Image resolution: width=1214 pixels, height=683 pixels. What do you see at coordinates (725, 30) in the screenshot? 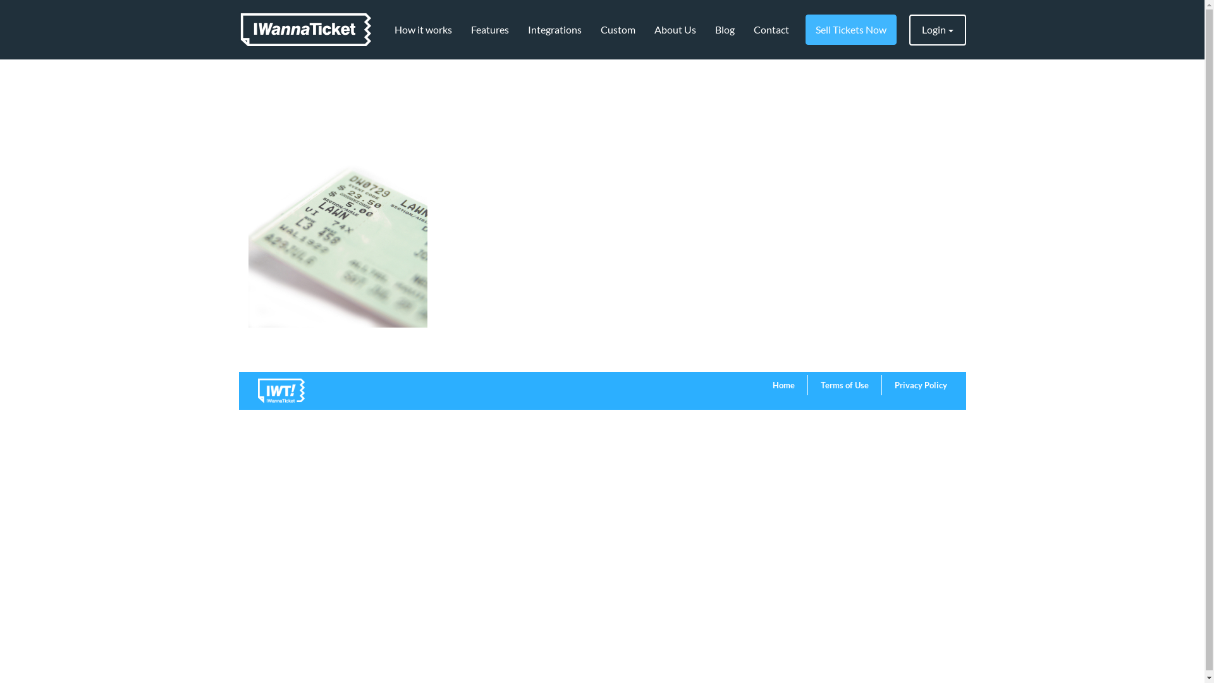
I see `Blog` at bounding box center [725, 30].